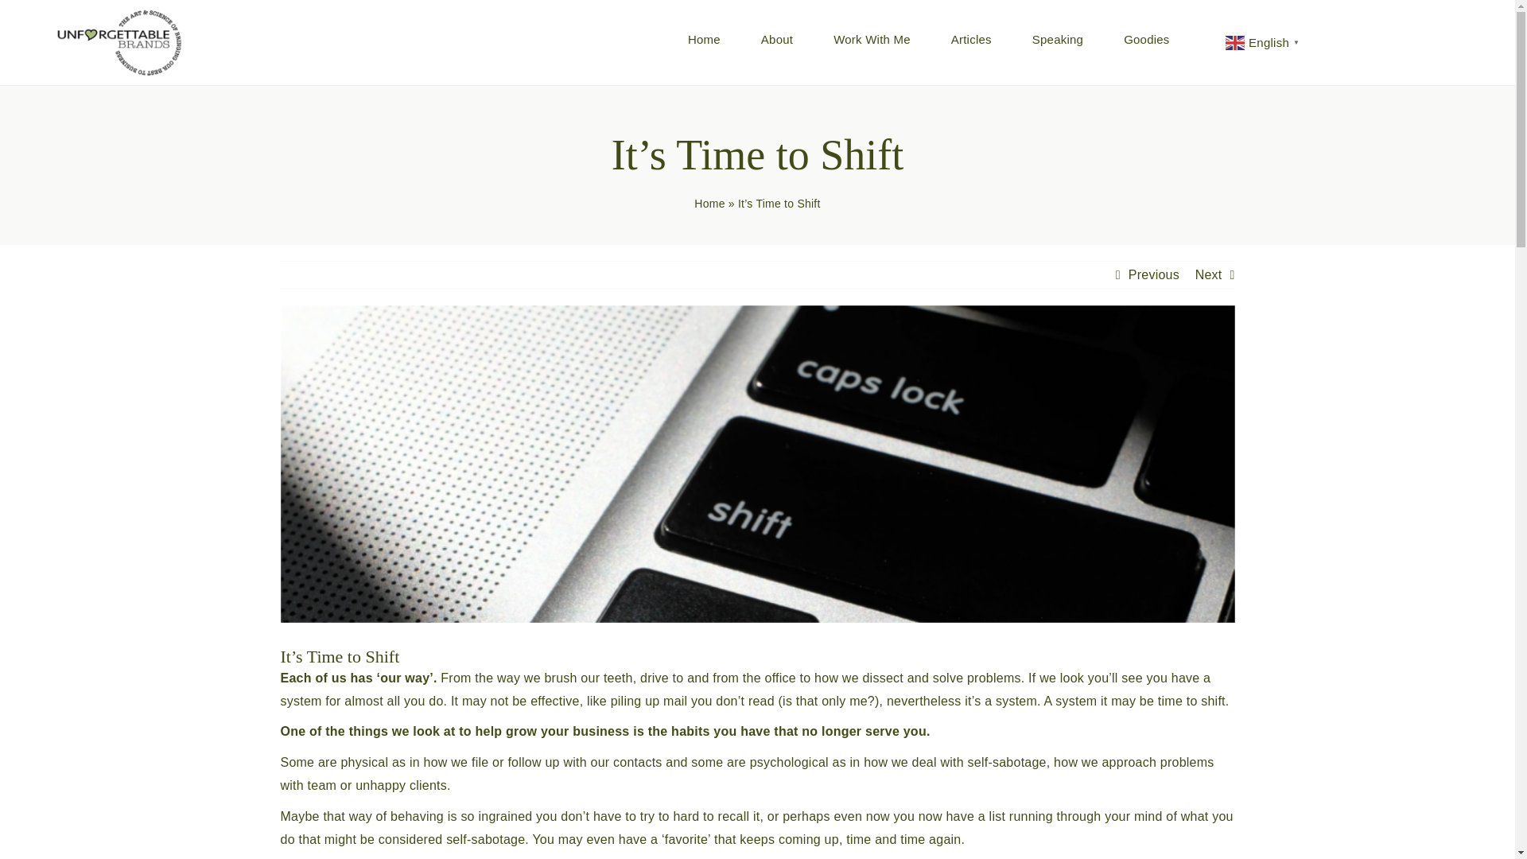 Image resolution: width=1527 pixels, height=859 pixels. What do you see at coordinates (709, 204) in the screenshot?
I see `Home` at bounding box center [709, 204].